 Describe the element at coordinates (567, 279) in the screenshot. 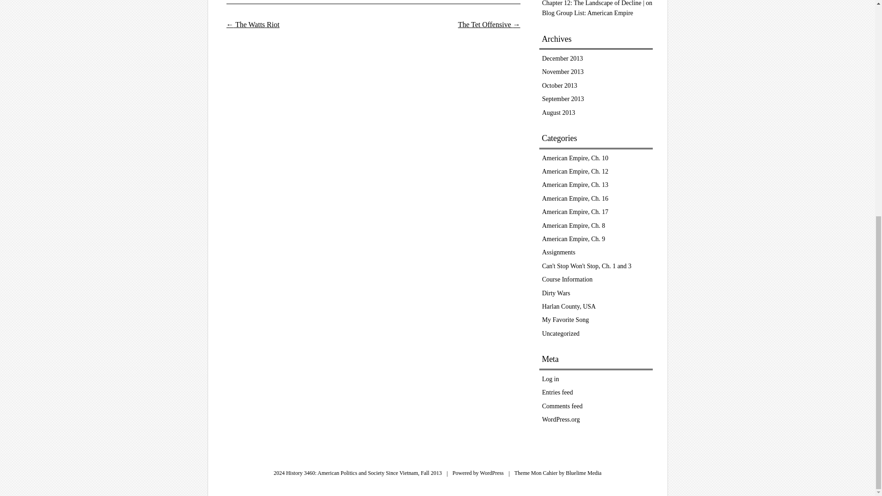

I see `Course Information` at that location.